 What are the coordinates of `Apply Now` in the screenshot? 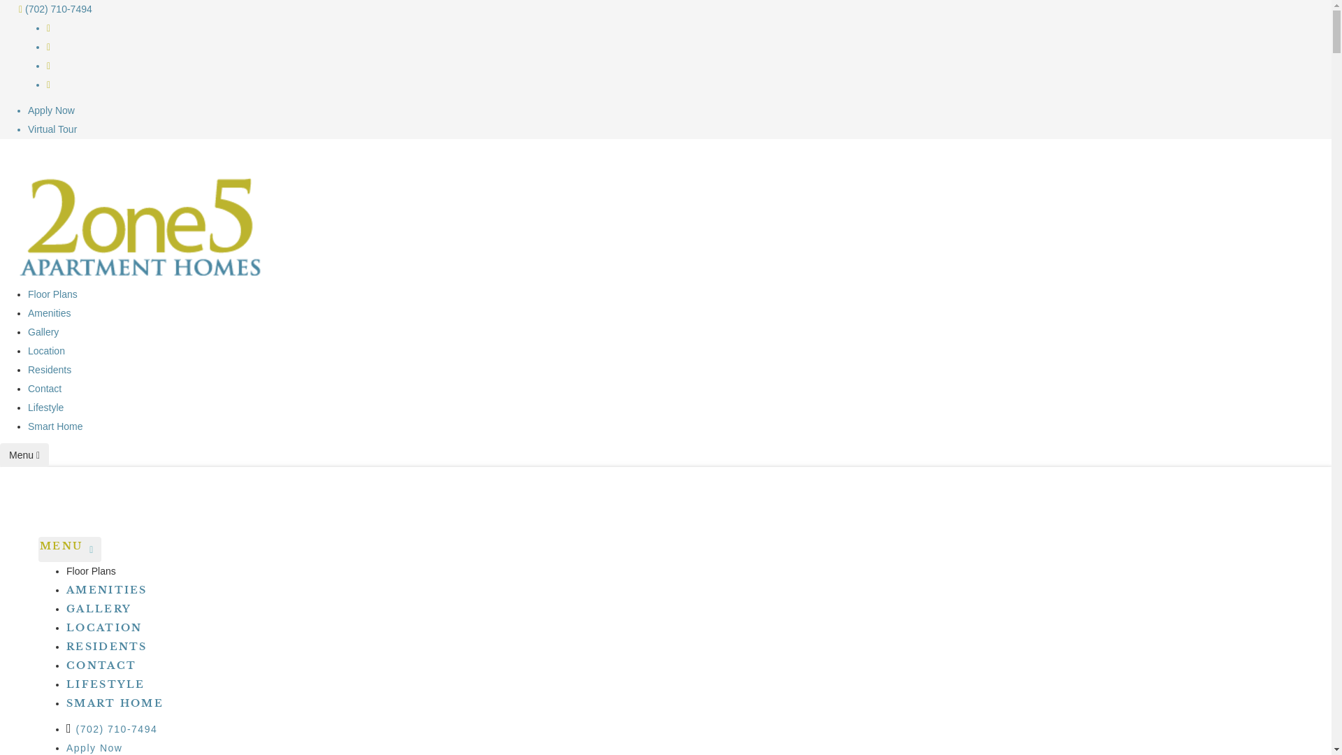 It's located at (94, 748).